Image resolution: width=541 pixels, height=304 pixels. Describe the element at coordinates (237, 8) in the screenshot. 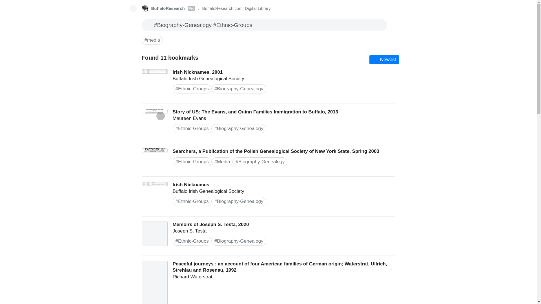

I see `BuffaloResearch.com: Digital Library` at that location.